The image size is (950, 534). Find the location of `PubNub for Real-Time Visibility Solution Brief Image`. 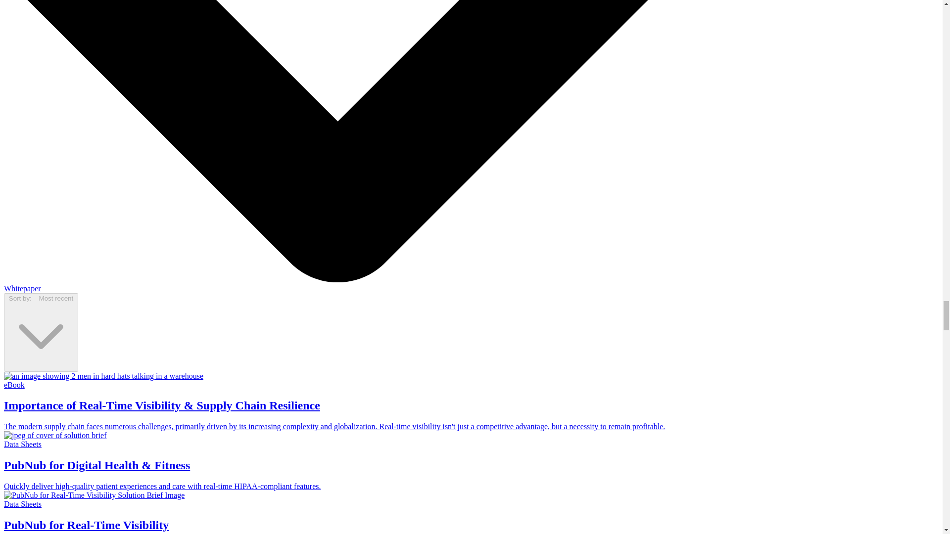

PubNub for Real-Time Visibility Solution Brief Image is located at coordinates (94, 495).